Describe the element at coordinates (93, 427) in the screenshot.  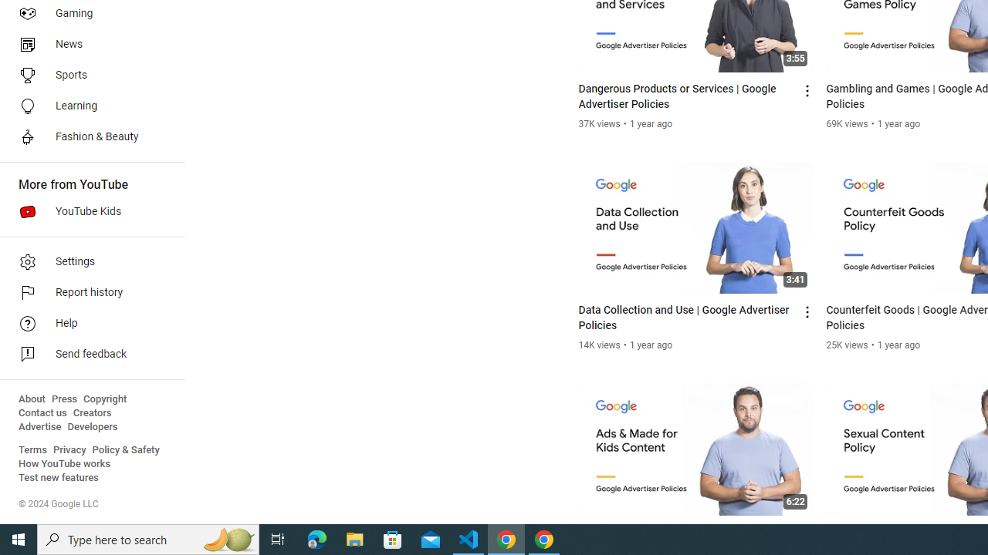
I see `Developers` at that location.